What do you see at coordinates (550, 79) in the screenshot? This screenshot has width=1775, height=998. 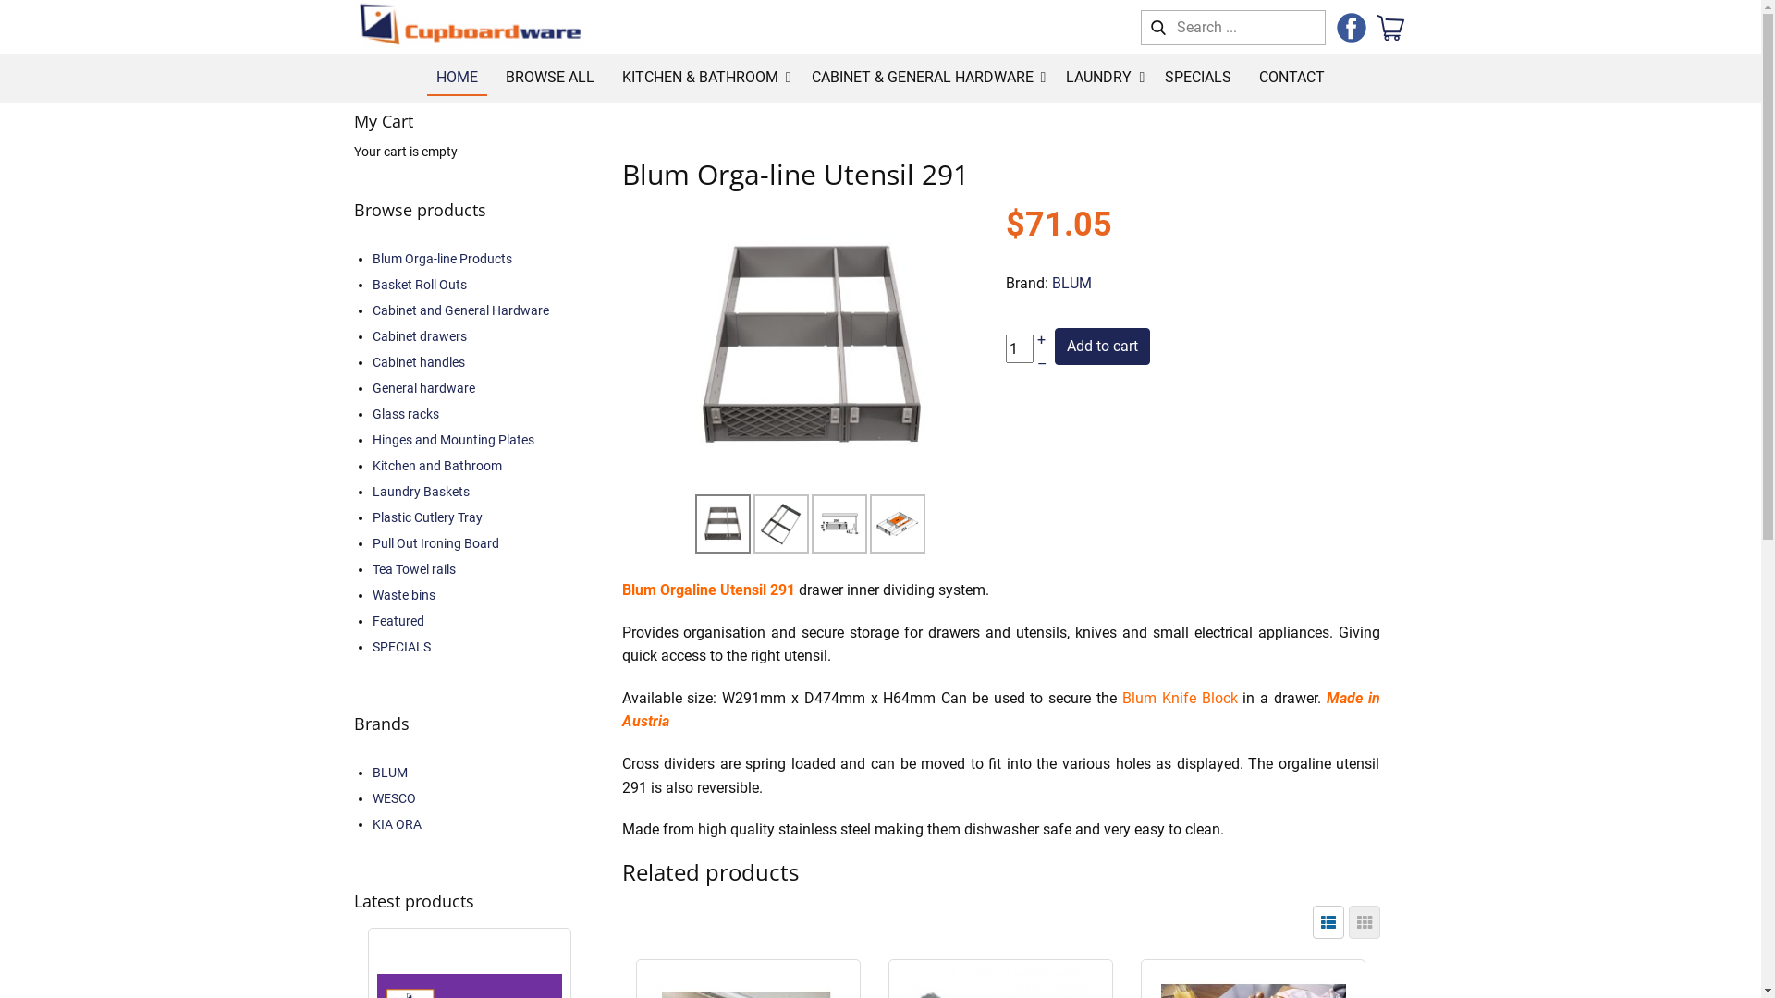 I see `BROWSE ALL` at bounding box center [550, 79].